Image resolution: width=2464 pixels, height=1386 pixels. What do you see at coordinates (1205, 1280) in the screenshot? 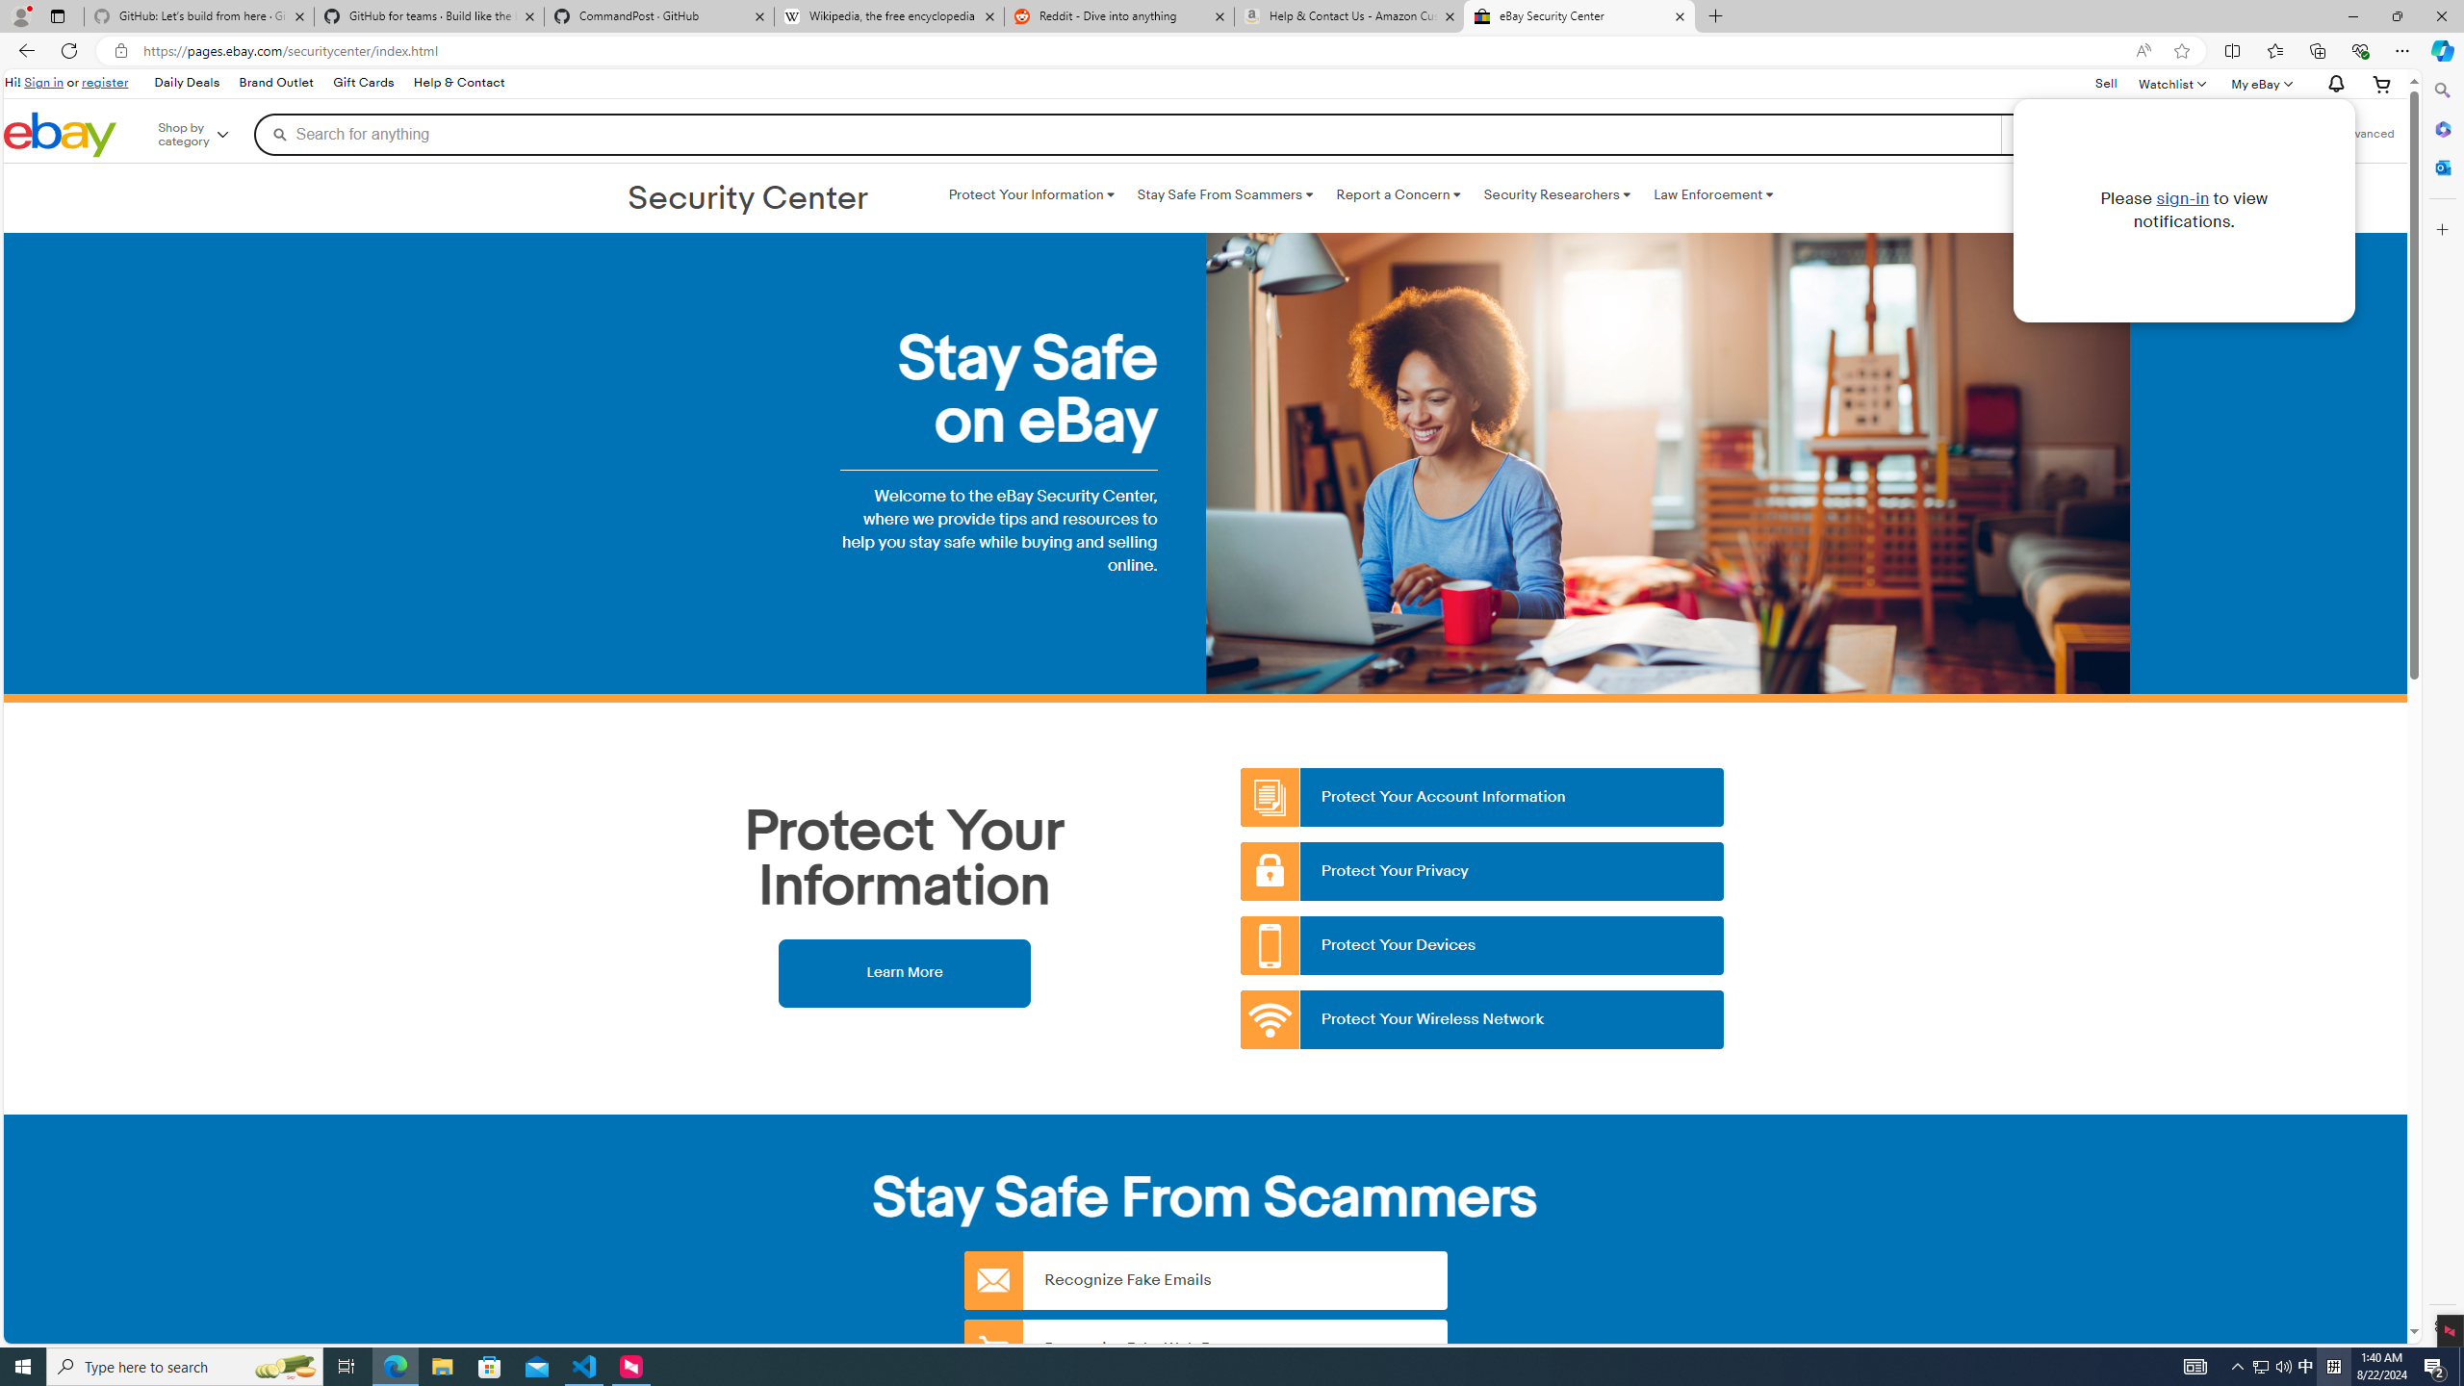
I see `Recognize Fake Emails` at bounding box center [1205, 1280].